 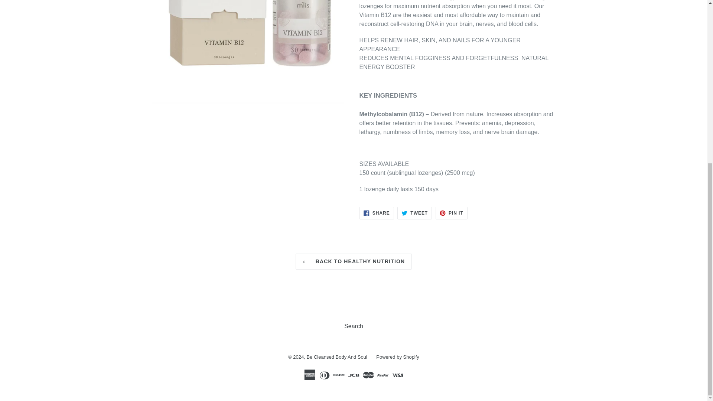 I want to click on Pin on Pinterest, so click(x=414, y=213).